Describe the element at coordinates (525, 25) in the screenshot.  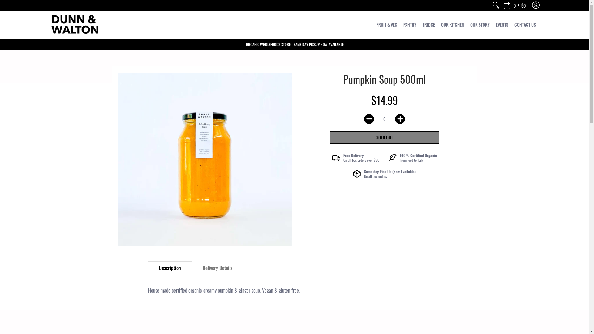
I see `CONTACT US` at that location.